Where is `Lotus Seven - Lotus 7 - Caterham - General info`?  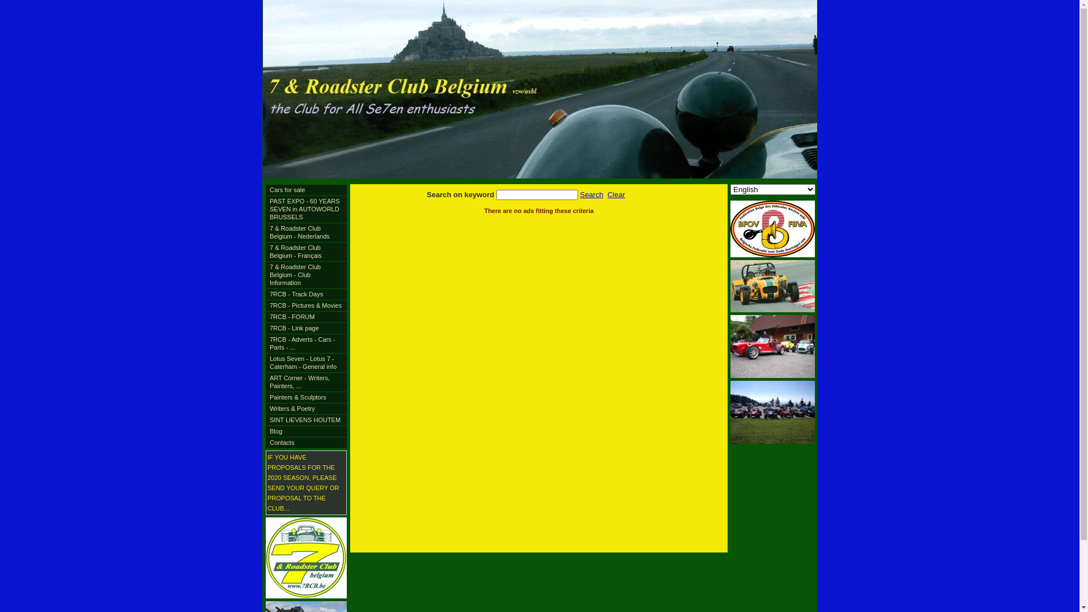
Lotus Seven - Lotus 7 - Caterham - General info is located at coordinates (306, 363).